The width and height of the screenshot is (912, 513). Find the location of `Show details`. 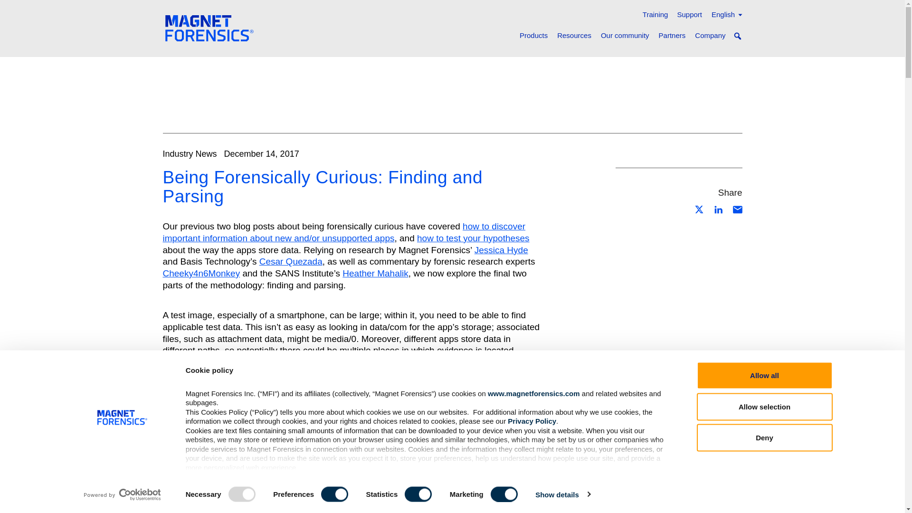

Show details is located at coordinates (562, 494).